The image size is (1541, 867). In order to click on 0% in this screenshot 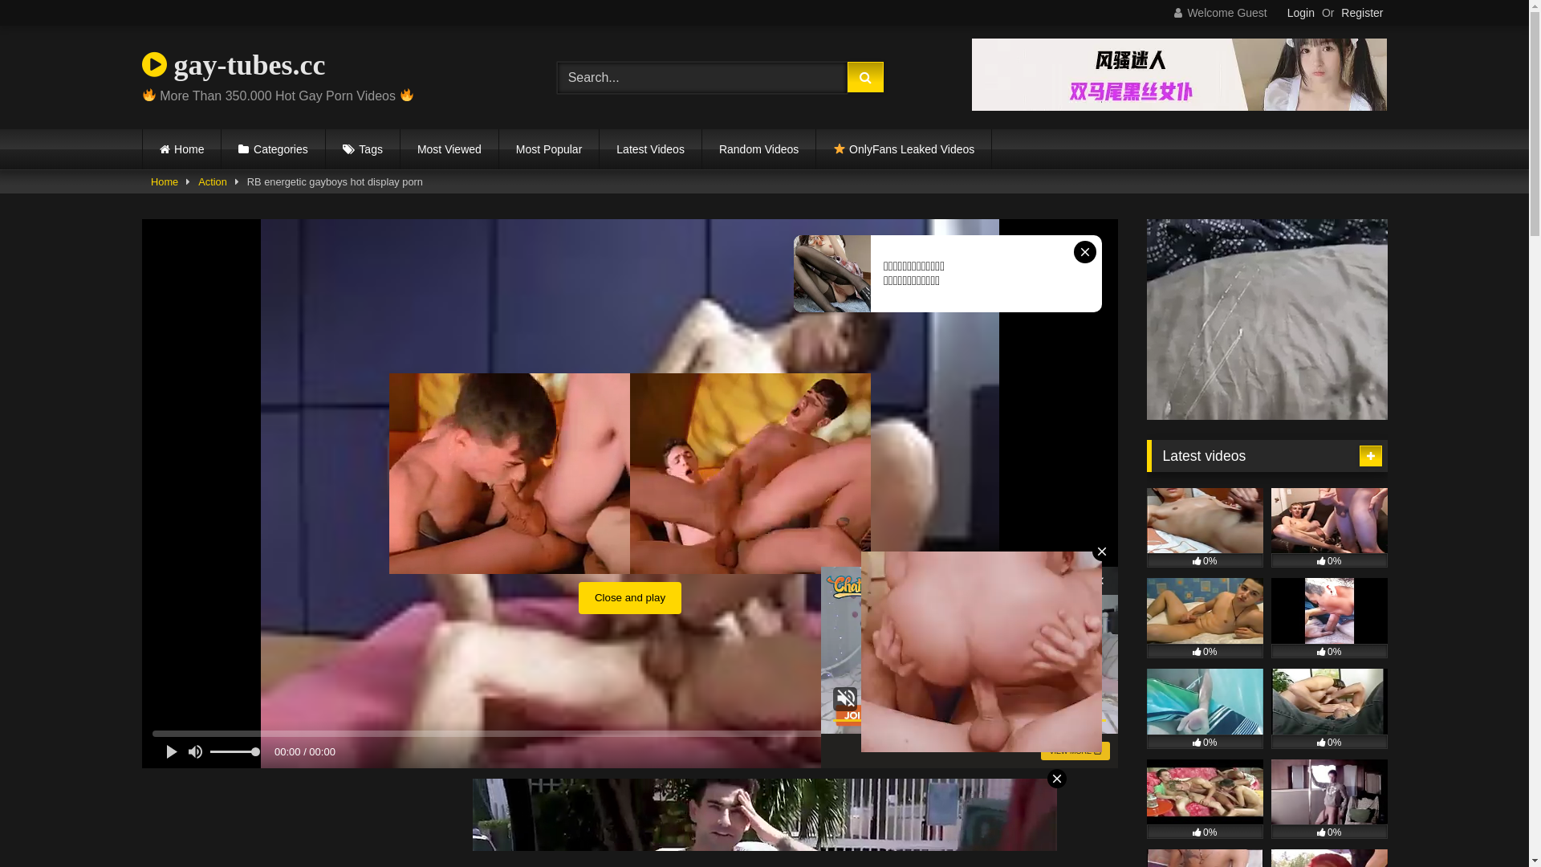, I will do `click(1329, 618)`.